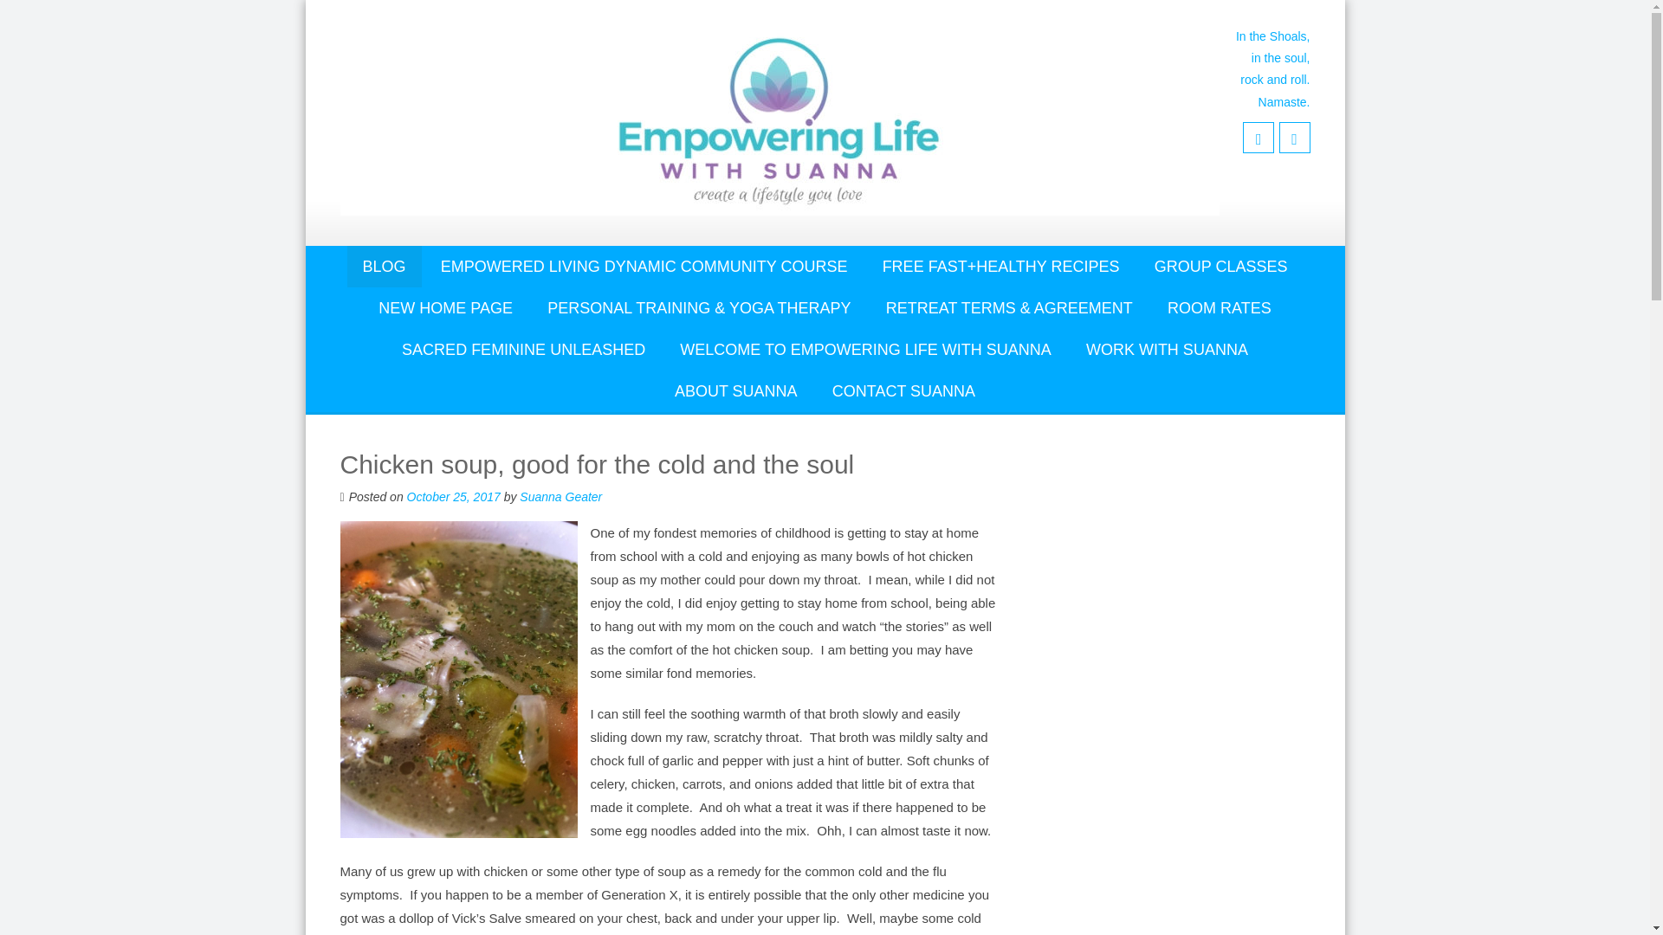 The width and height of the screenshot is (1663, 935). What do you see at coordinates (903, 391) in the screenshot?
I see `CONTACT SUANNA` at bounding box center [903, 391].